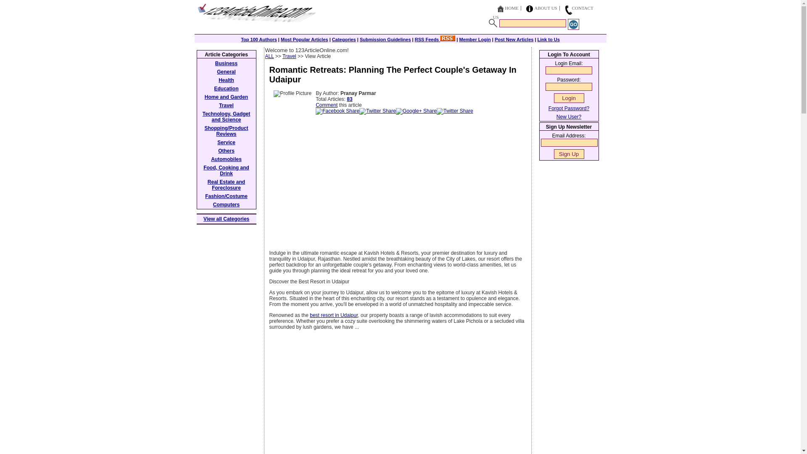  What do you see at coordinates (304, 40) in the screenshot?
I see `Most Popular Articles` at bounding box center [304, 40].